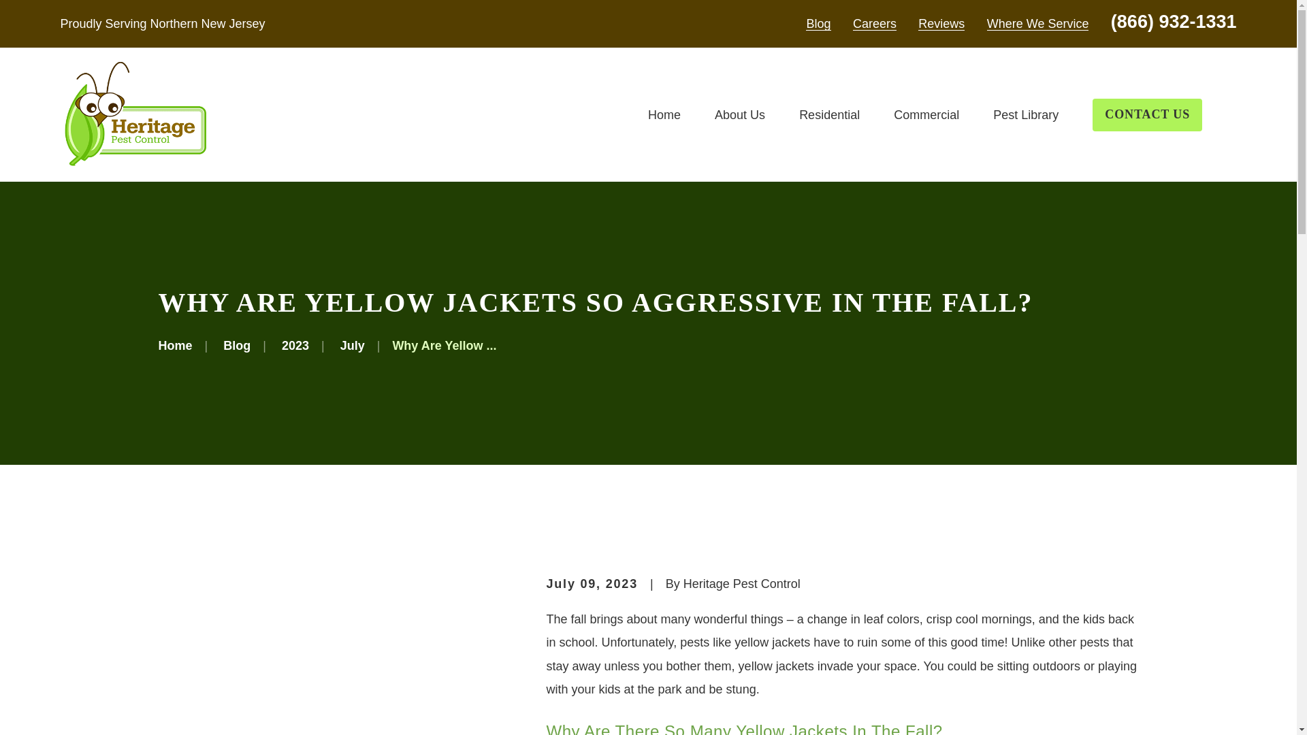 The height and width of the screenshot is (735, 1307). What do you see at coordinates (875, 23) in the screenshot?
I see `Careers` at bounding box center [875, 23].